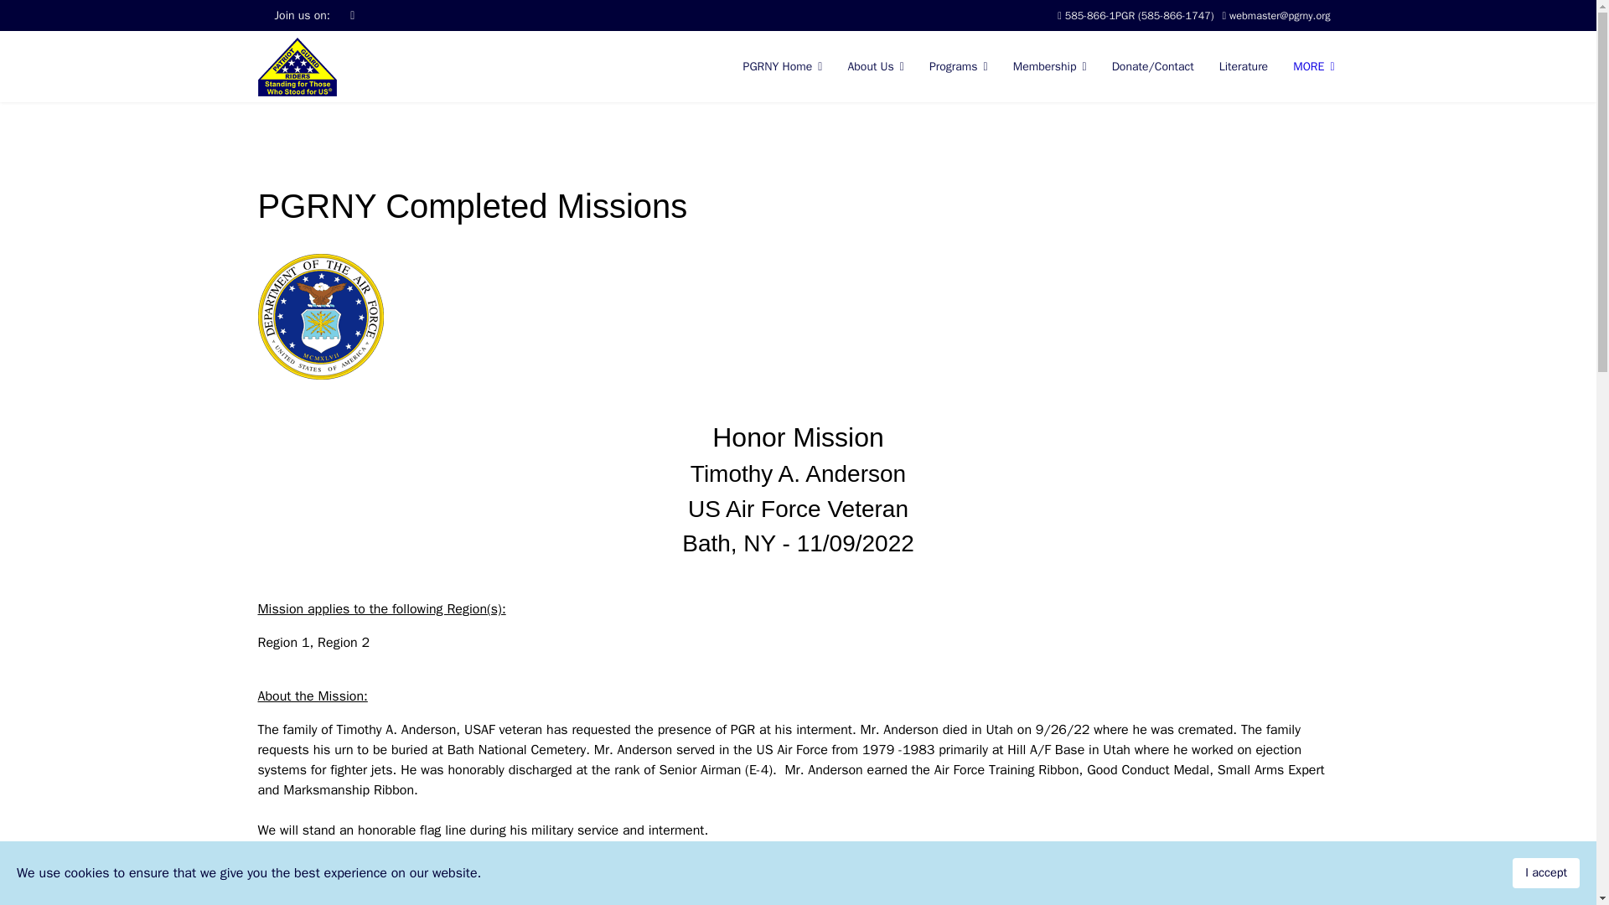 The height and width of the screenshot is (905, 1609). What do you see at coordinates (783, 66) in the screenshot?
I see `PGRNY Home` at bounding box center [783, 66].